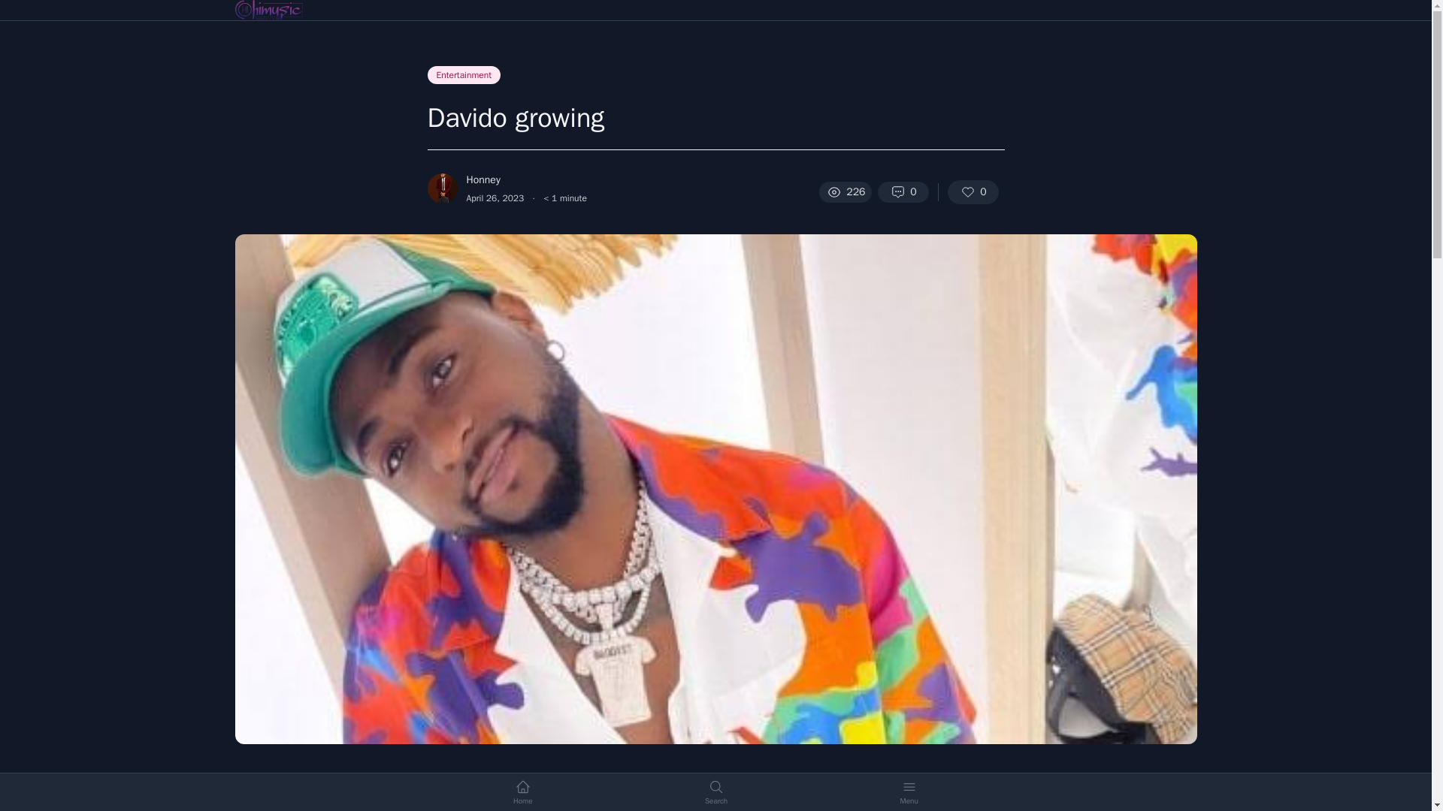  Describe the element at coordinates (464, 75) in the screenshot. I see `Entertainment` at that location.